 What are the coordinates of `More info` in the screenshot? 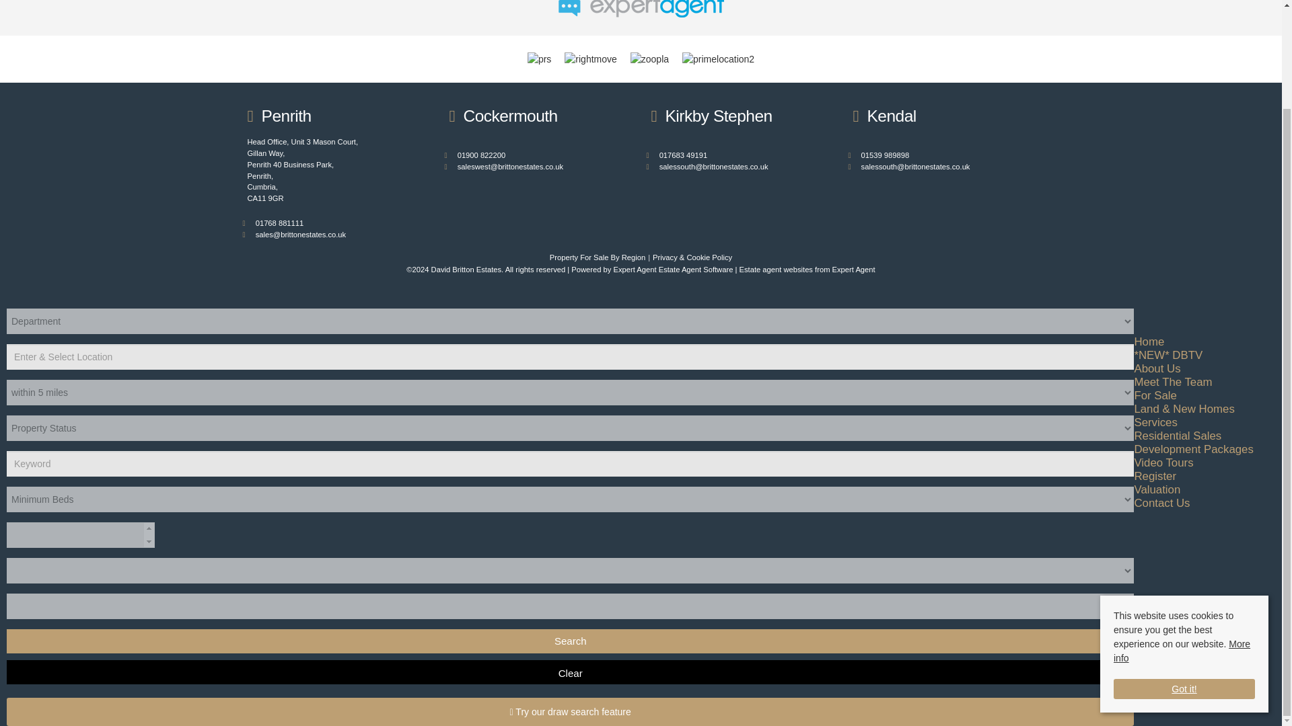 It's located at (1182, 527).